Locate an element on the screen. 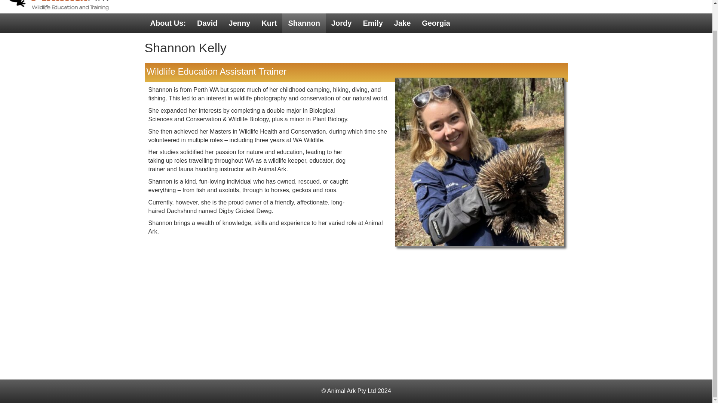 The image size is (718, 403). David is located at coordinates (207, 23).